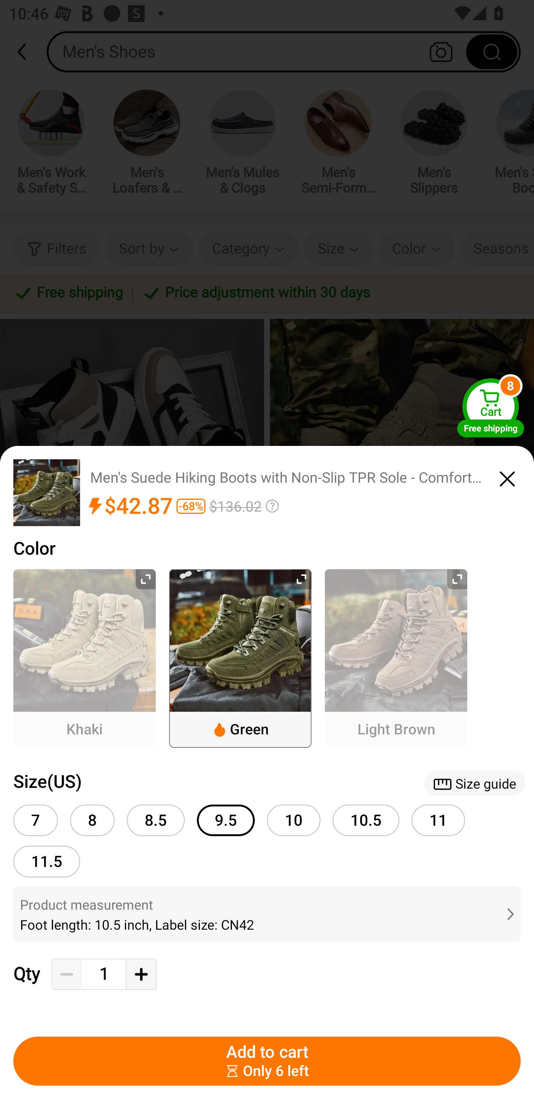  I want to click on Add to cart ￼￼Only 6 left, so click(267, 1061).